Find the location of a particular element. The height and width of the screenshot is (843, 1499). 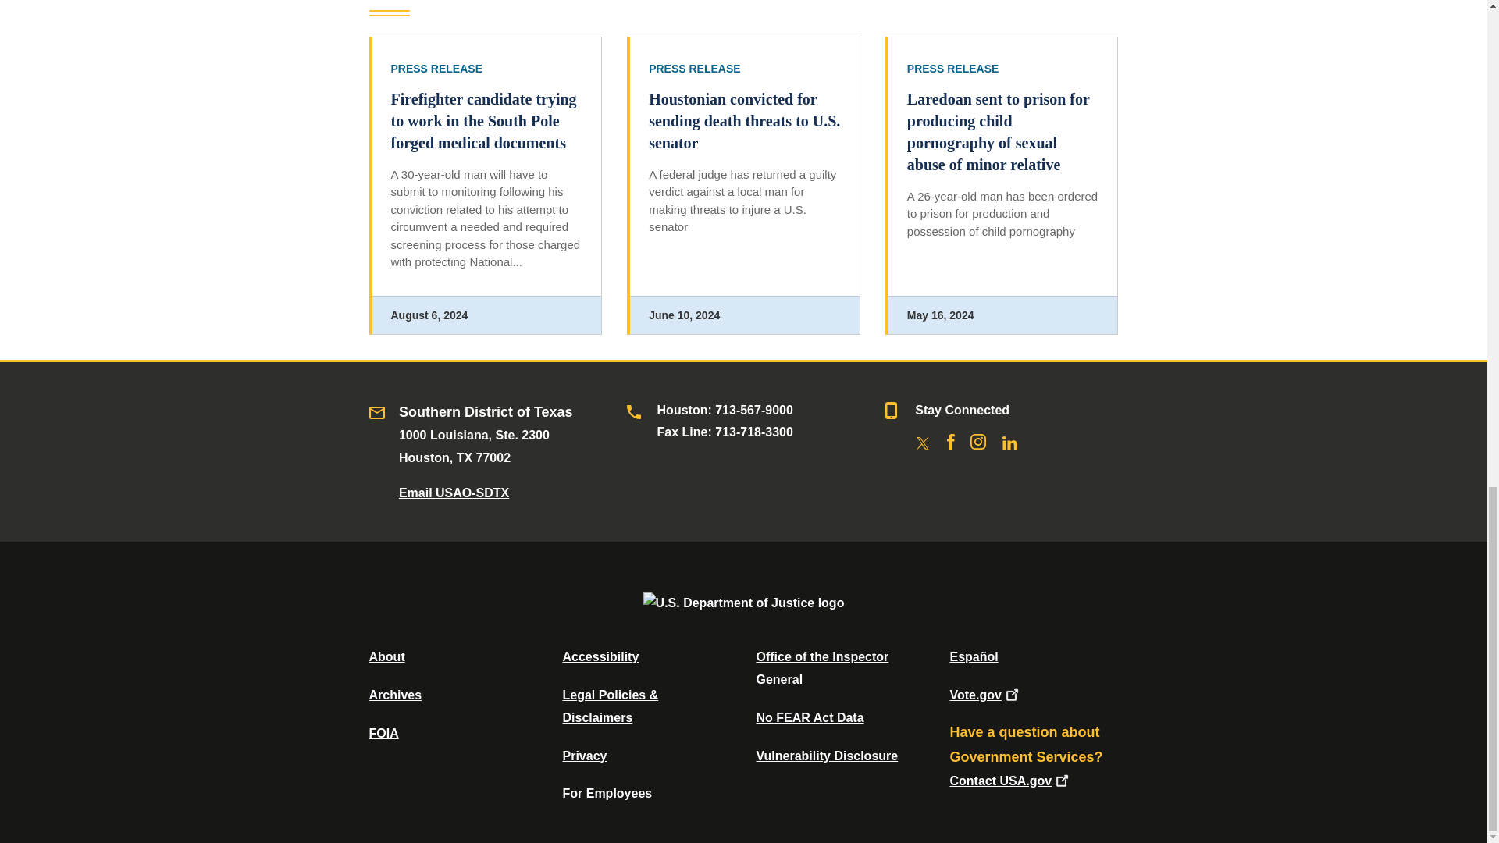

Data Posted Pursuant To The No Fear Act is located at coordinates (809, 717).